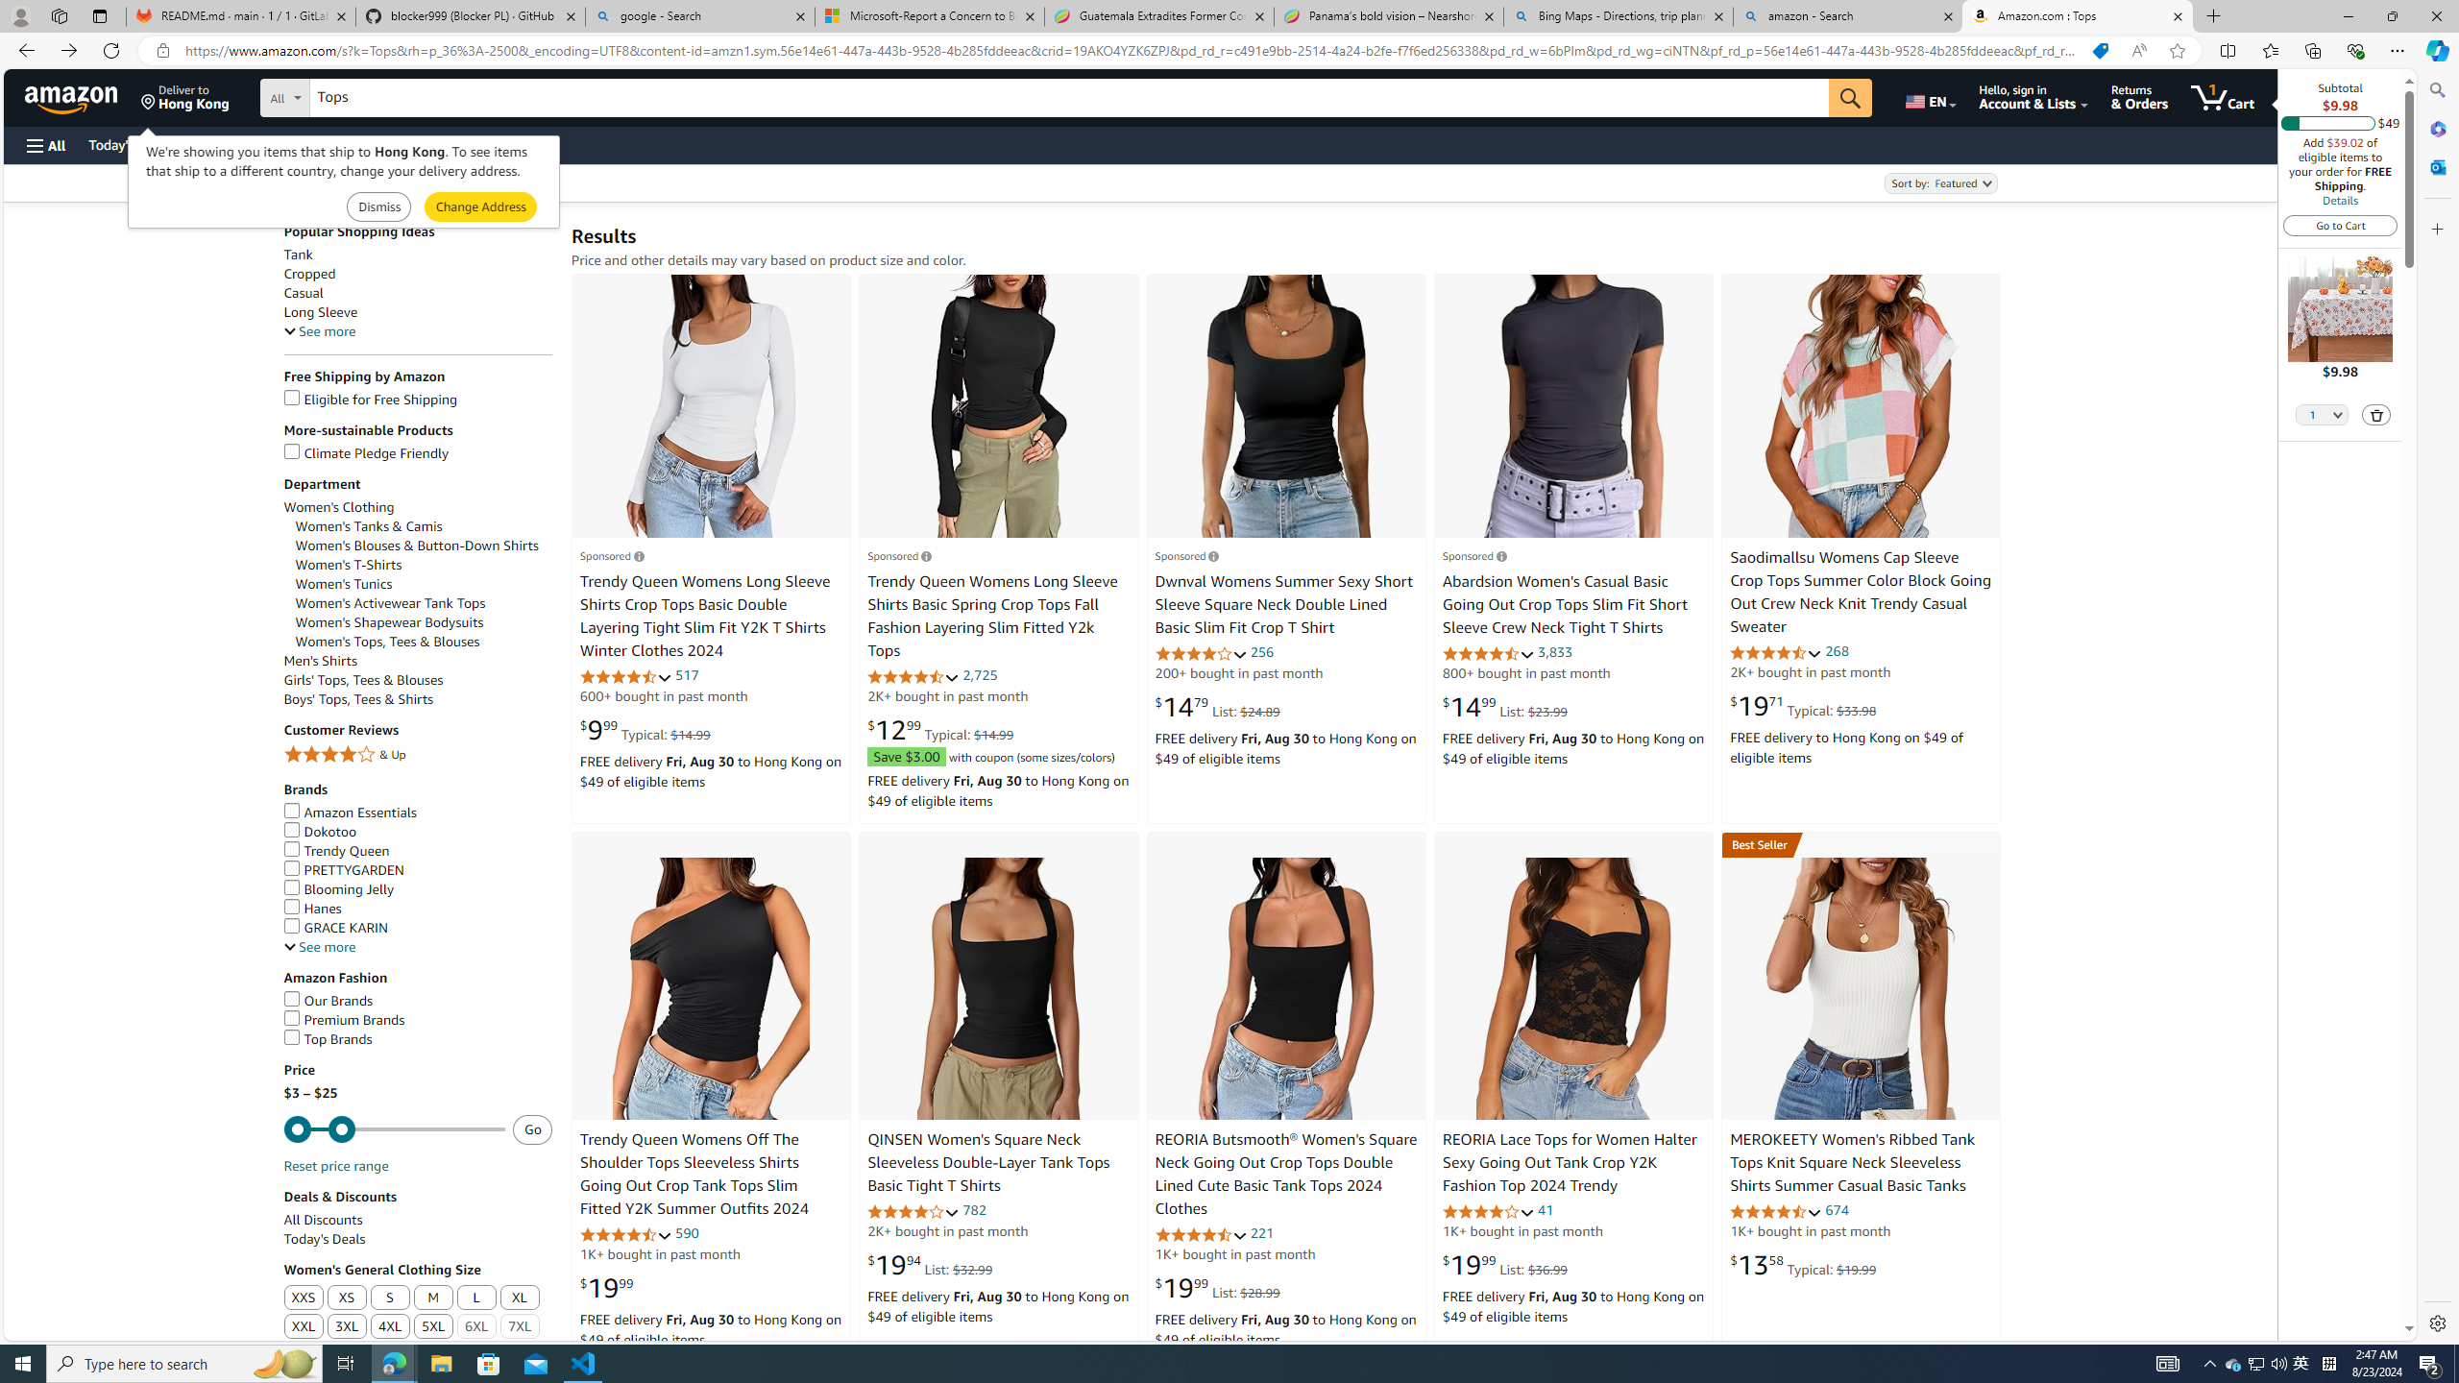  I want to click on Women's T-Shirts, so click(425, 565).